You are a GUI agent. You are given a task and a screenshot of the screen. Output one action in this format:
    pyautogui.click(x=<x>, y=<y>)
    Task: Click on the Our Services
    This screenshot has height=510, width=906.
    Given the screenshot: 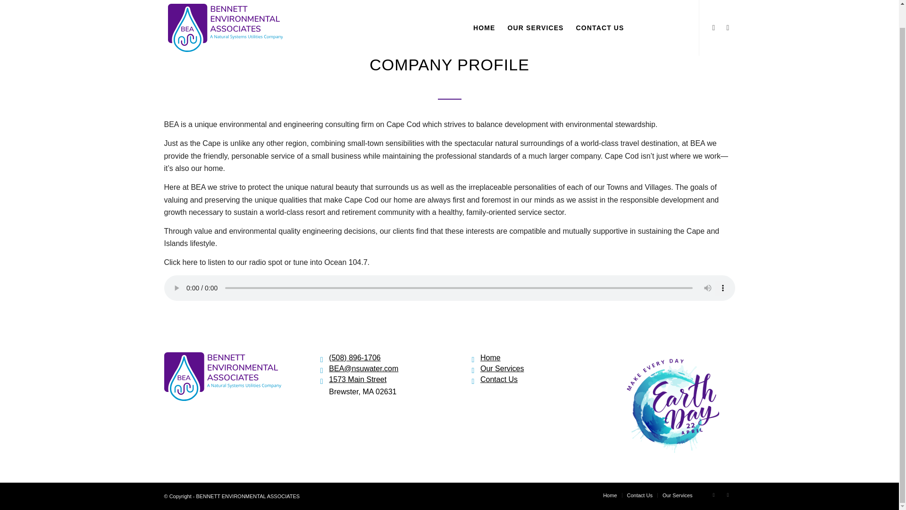 What is the action you would take?
    pyautogui.click(x=502, y=368)
    